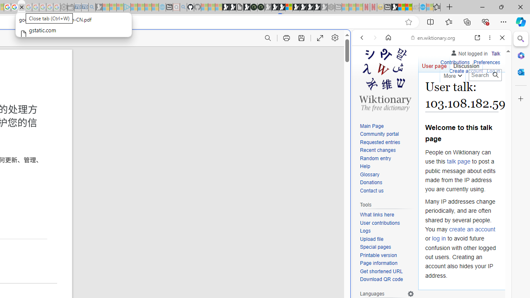  I want to click on Play Zoo Boom in your browser | Games from Microsoft Start, so click(233, 7).